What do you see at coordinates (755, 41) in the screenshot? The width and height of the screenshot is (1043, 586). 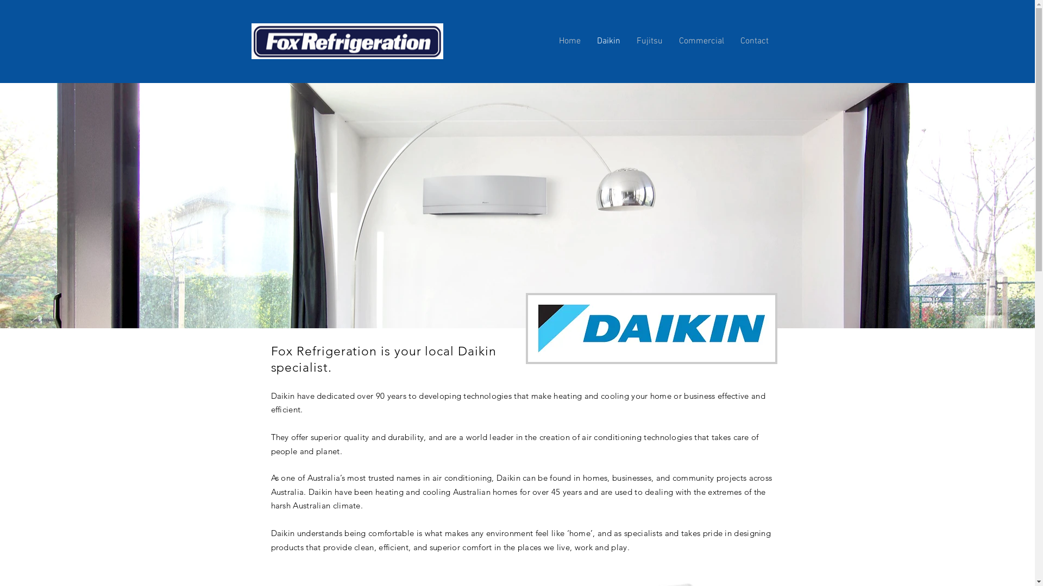 I see `Contact` at bounding box center [755, 41].